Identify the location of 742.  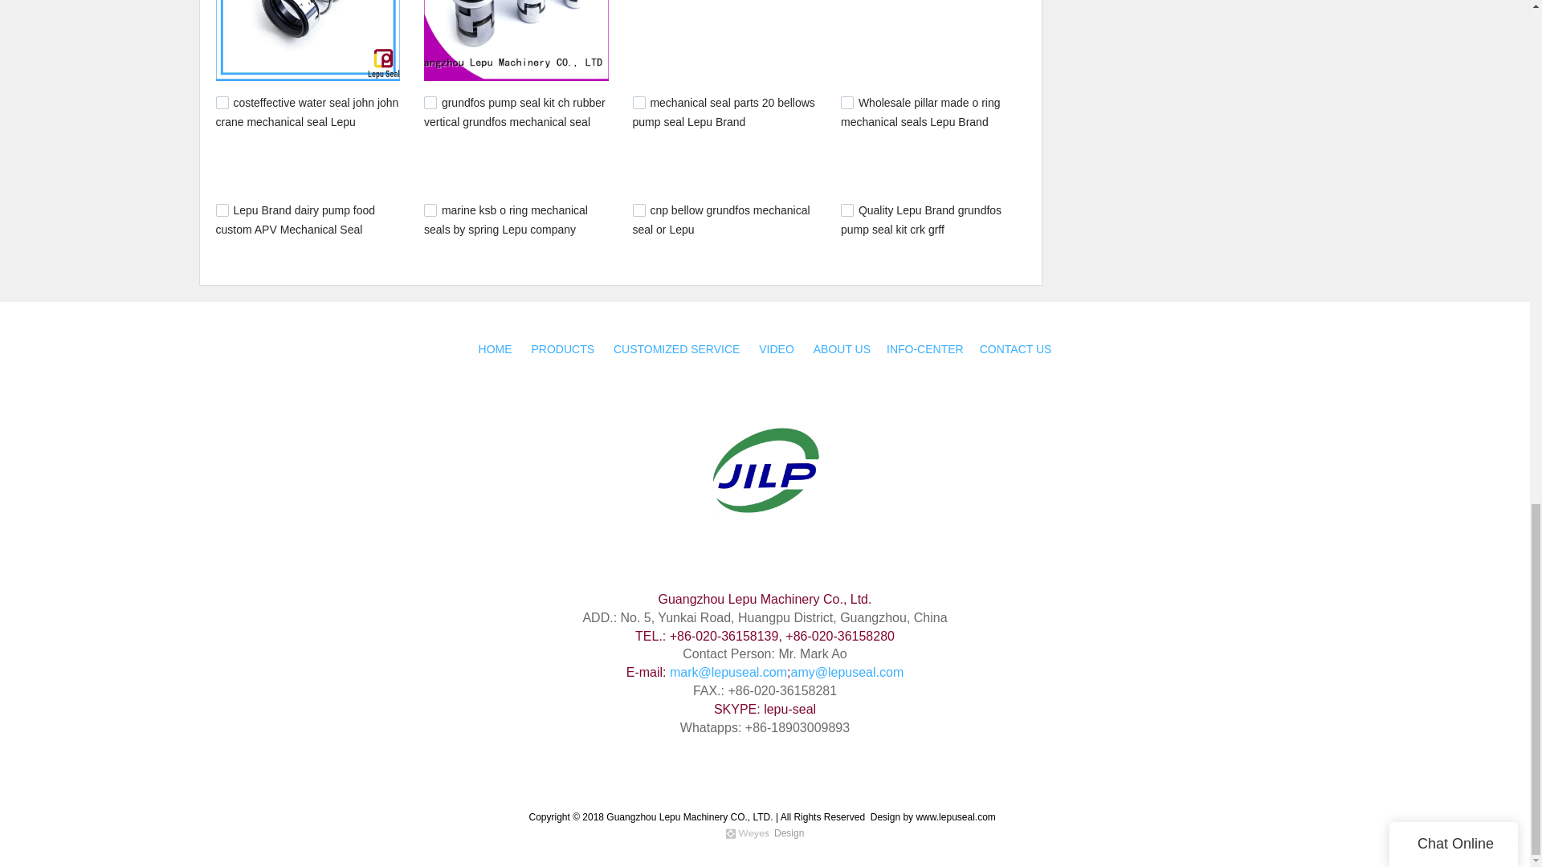
(430, 103).